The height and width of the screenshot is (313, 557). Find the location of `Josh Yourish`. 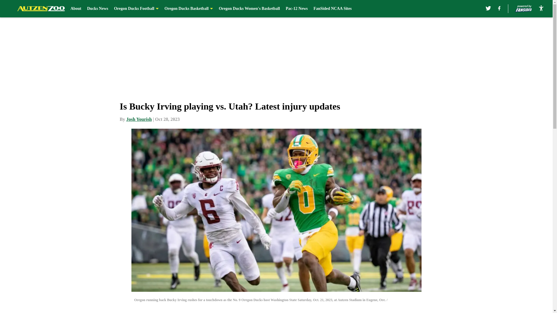

Josh Yourish is located at coordinates (139, 119).